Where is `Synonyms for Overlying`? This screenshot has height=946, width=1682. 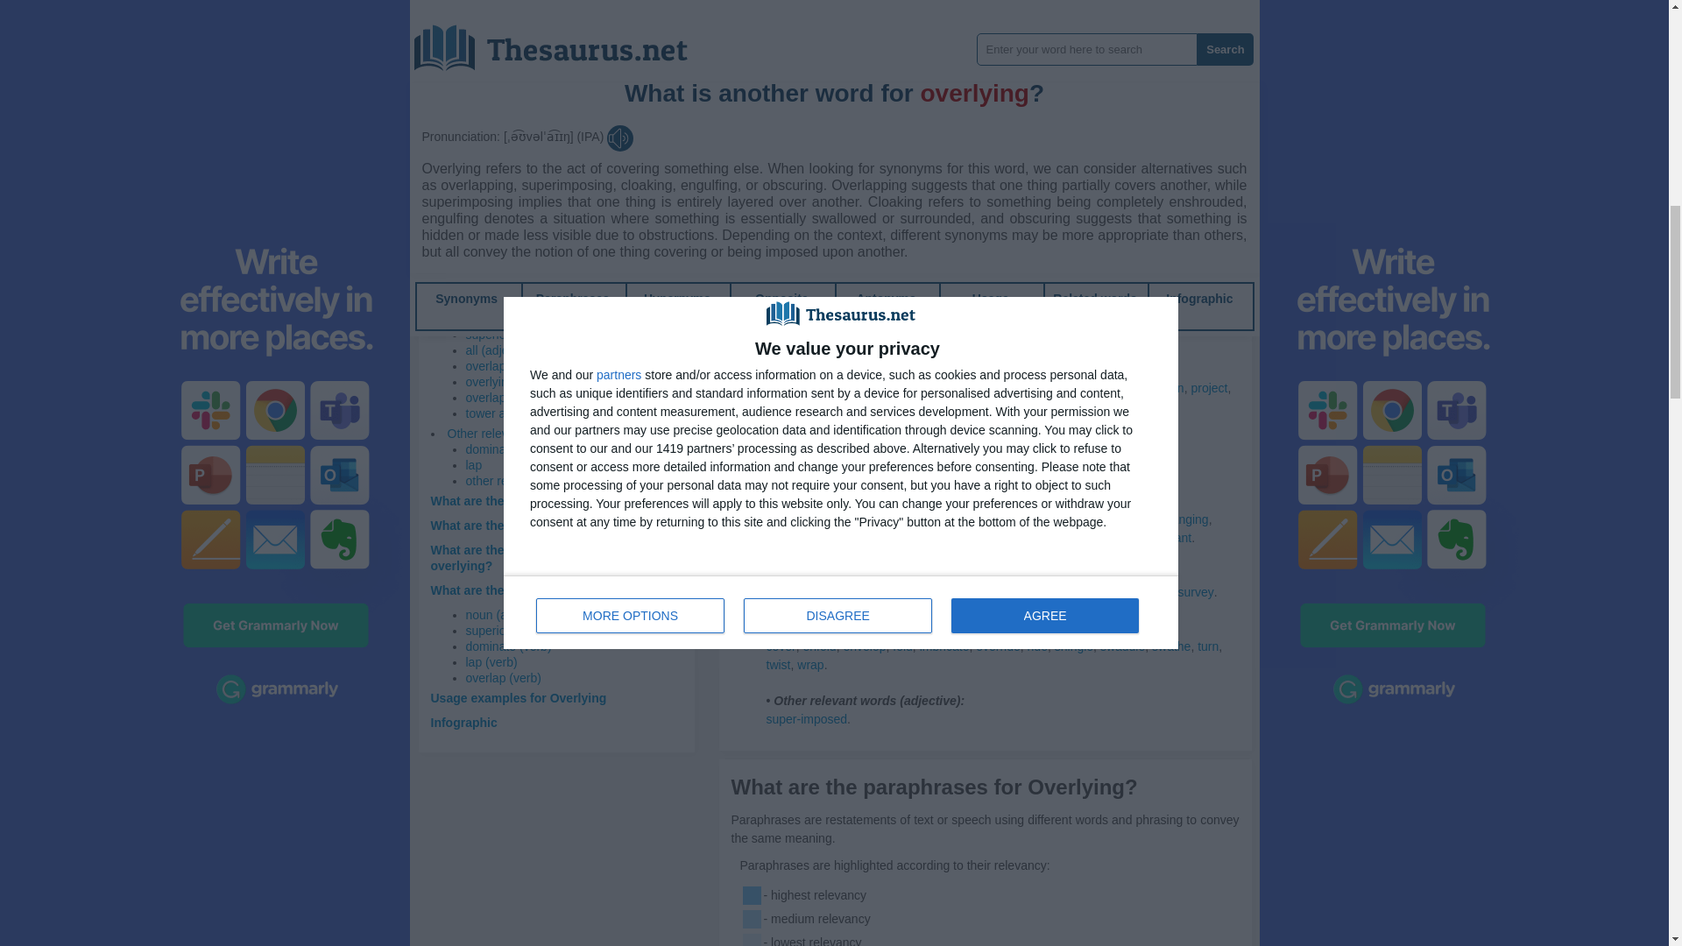 Synonyms for Overlying is located at coordinates (1030, 33).